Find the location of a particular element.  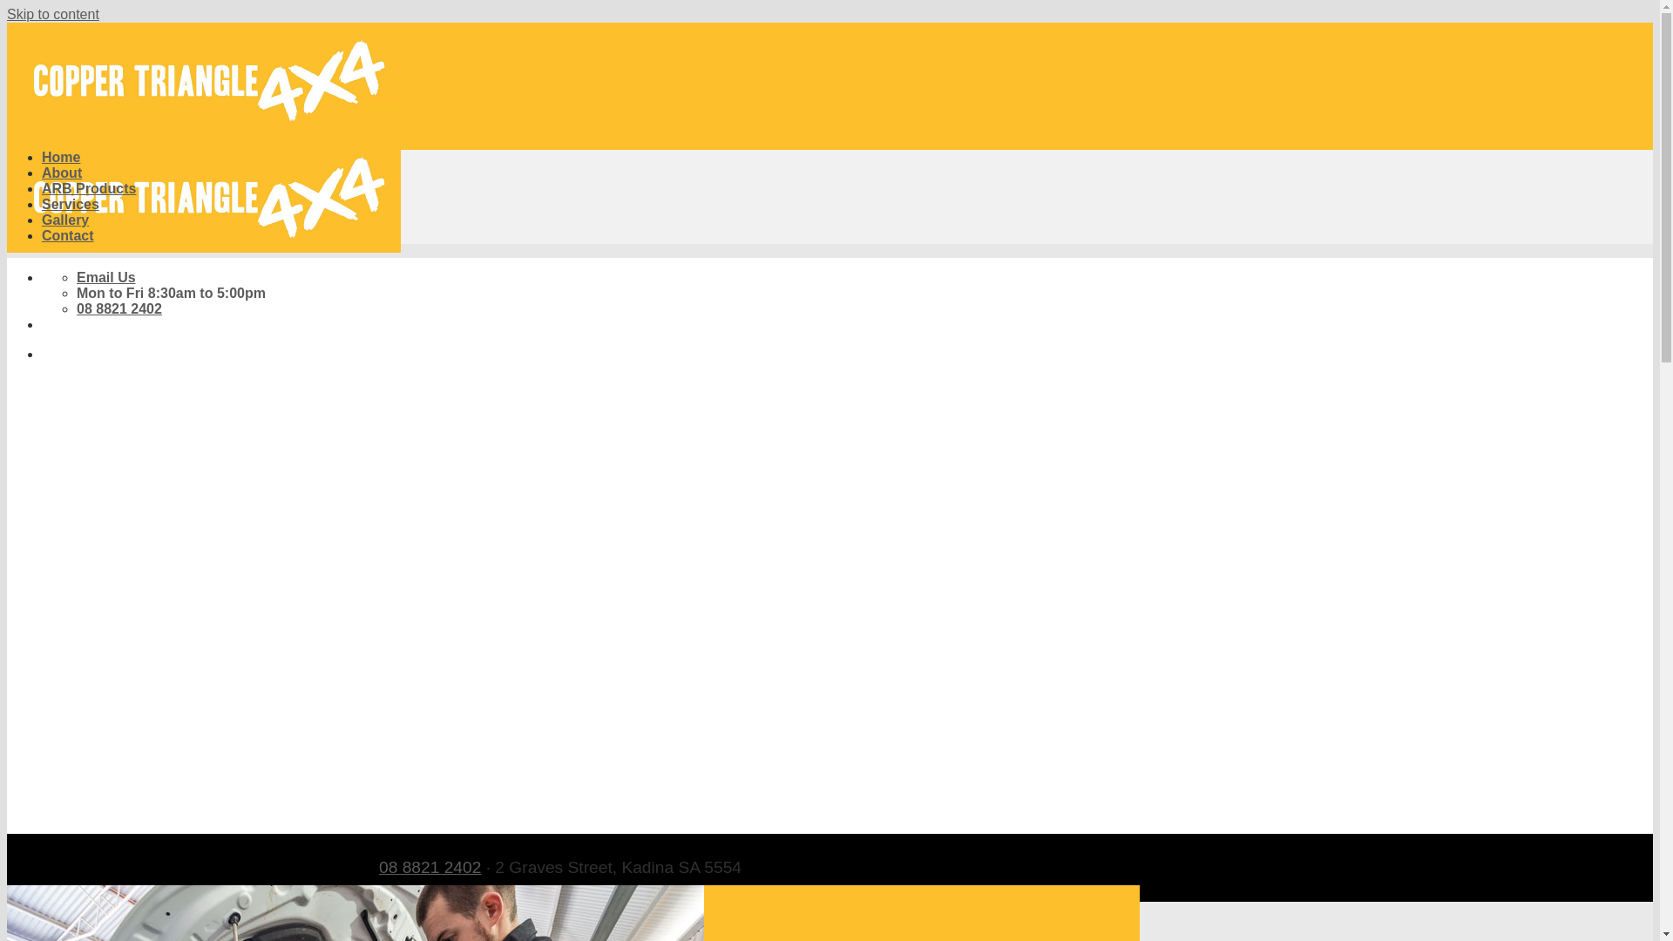

Mon to Fri 8:30am to 5:00pm is located at coordinates (171, 293).